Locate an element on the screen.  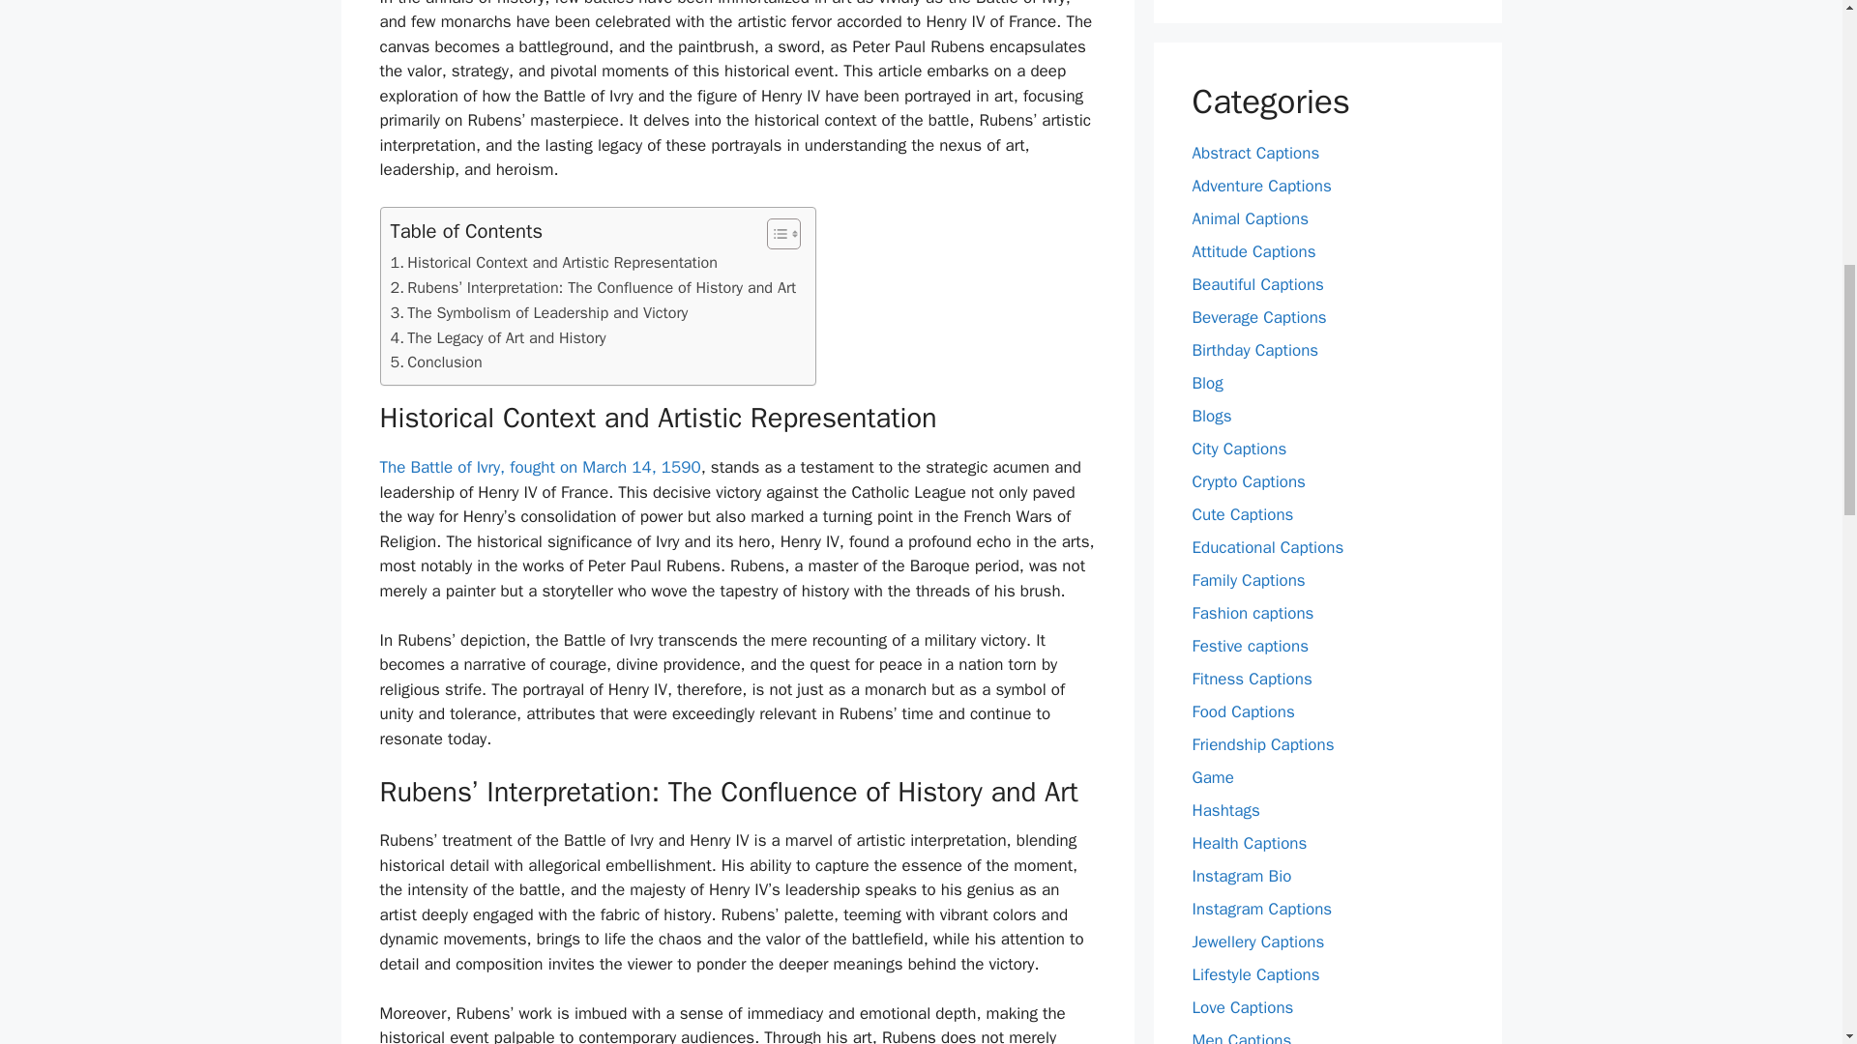
Beautiful Captions is located at coordinates (1257, 284).